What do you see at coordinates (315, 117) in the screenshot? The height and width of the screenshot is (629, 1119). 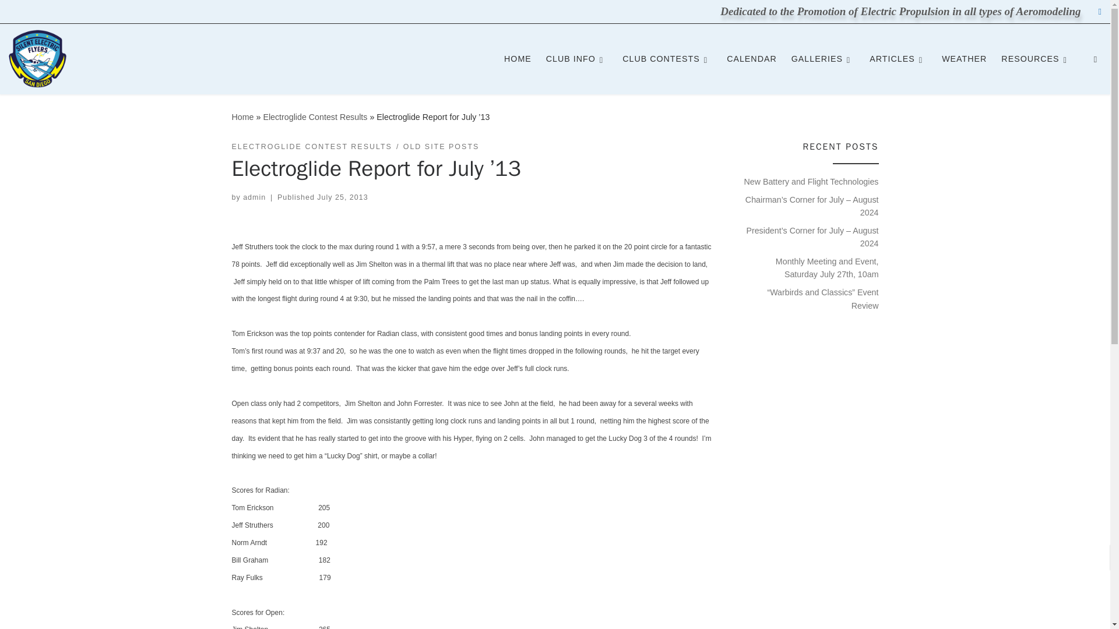 I see `Electroglide Contest Results` at bounding box center [315, 117].